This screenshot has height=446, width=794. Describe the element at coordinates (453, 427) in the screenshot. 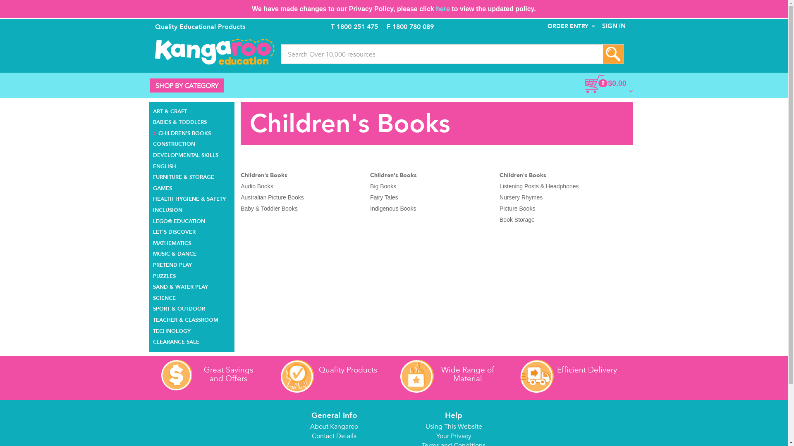

I see `Using This Website` at that location.